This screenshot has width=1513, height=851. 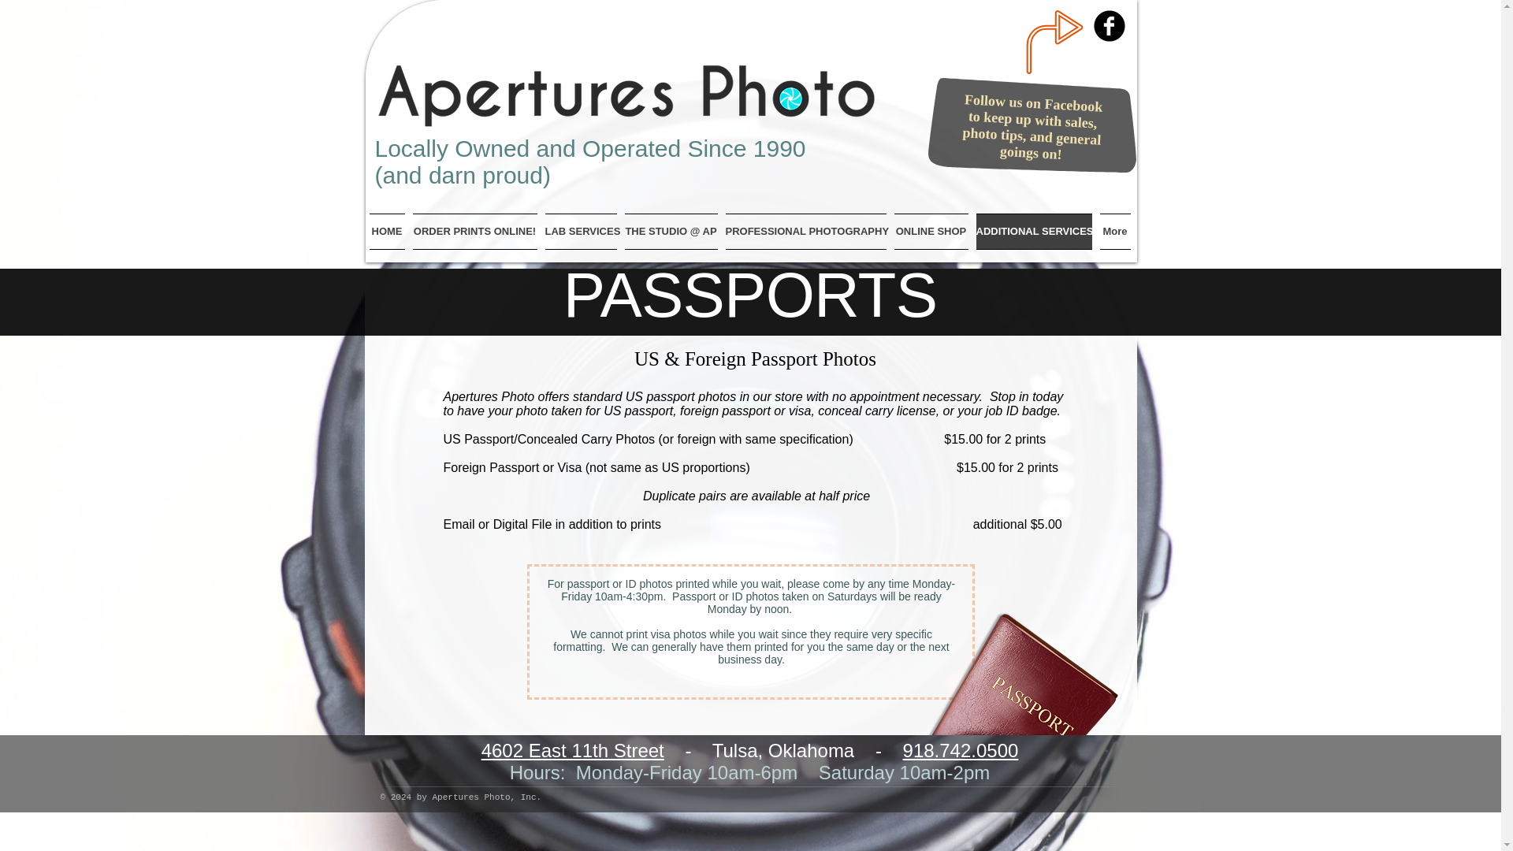 What do you see at coordinates (580, 232) in the screenshot?
I see `LAB SERVICES` at bounding box center [580, 232].